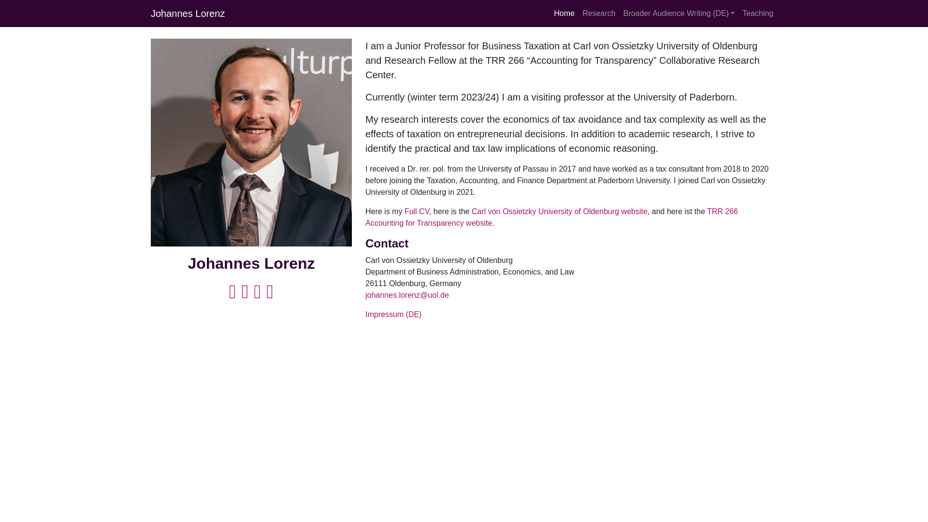 The image size is (928, 522). What do you see at coordinates (560, 211) in the screenshot?
I see `Carl von Ossietzky University of Oldenburg website` at bounding box center [560, 211].